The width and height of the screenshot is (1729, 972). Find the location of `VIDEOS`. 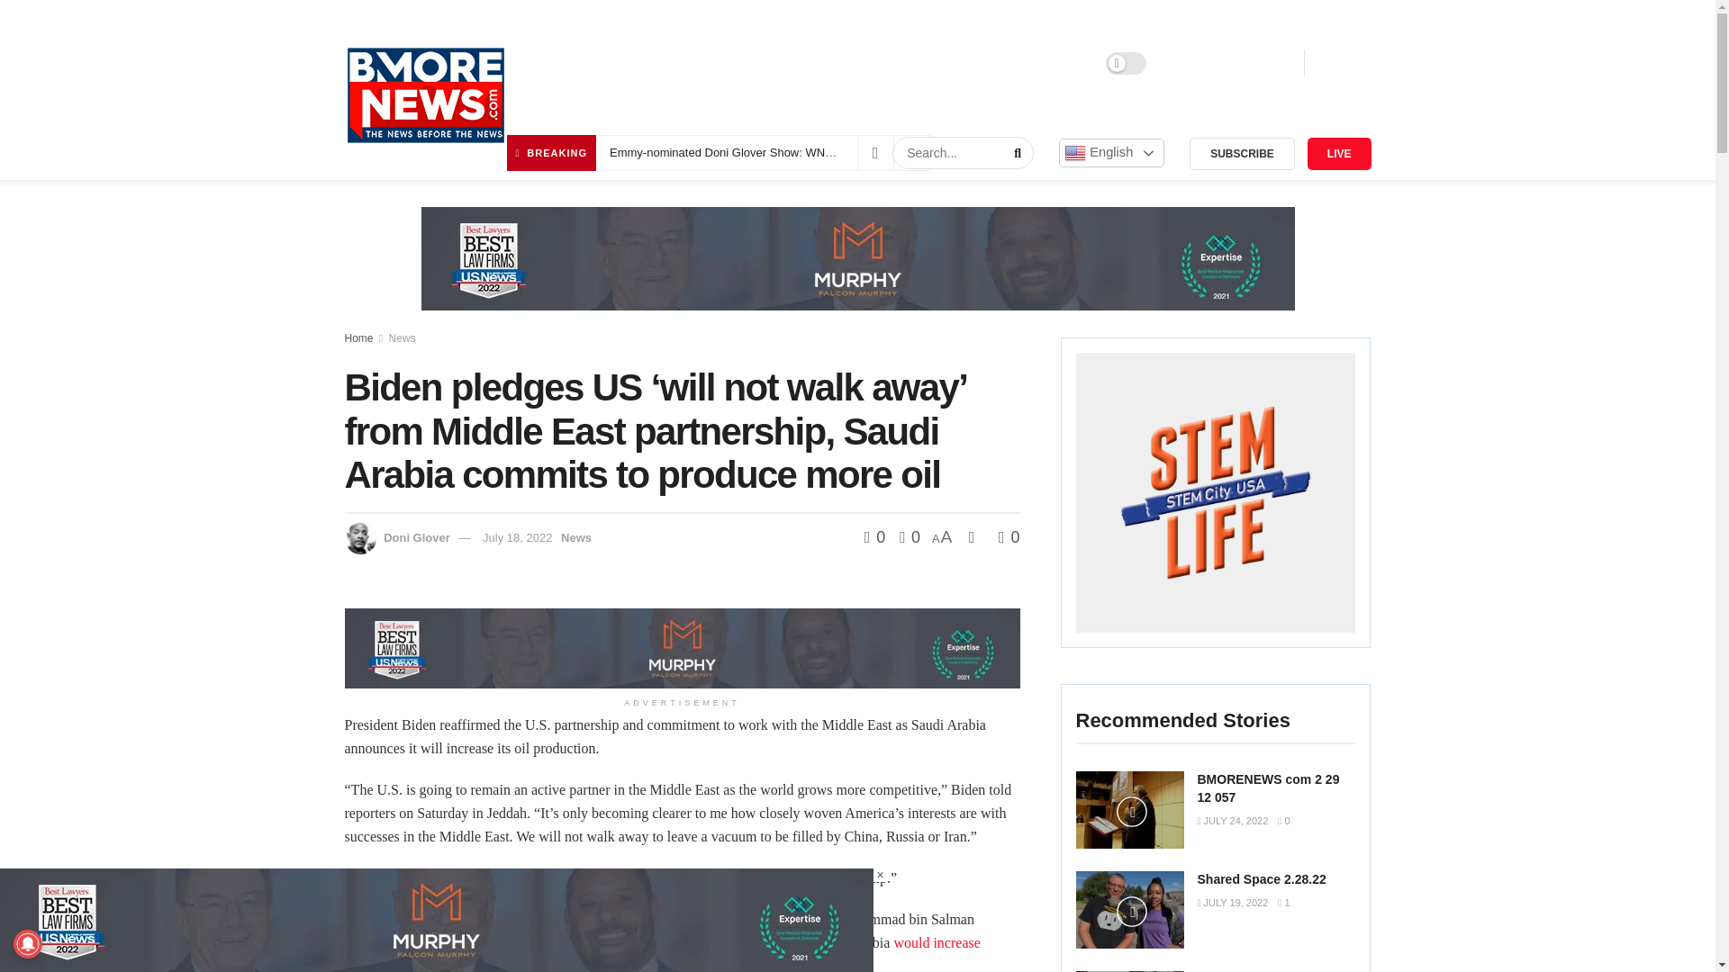

VIDEOS is located at coordinates (1071, 63).